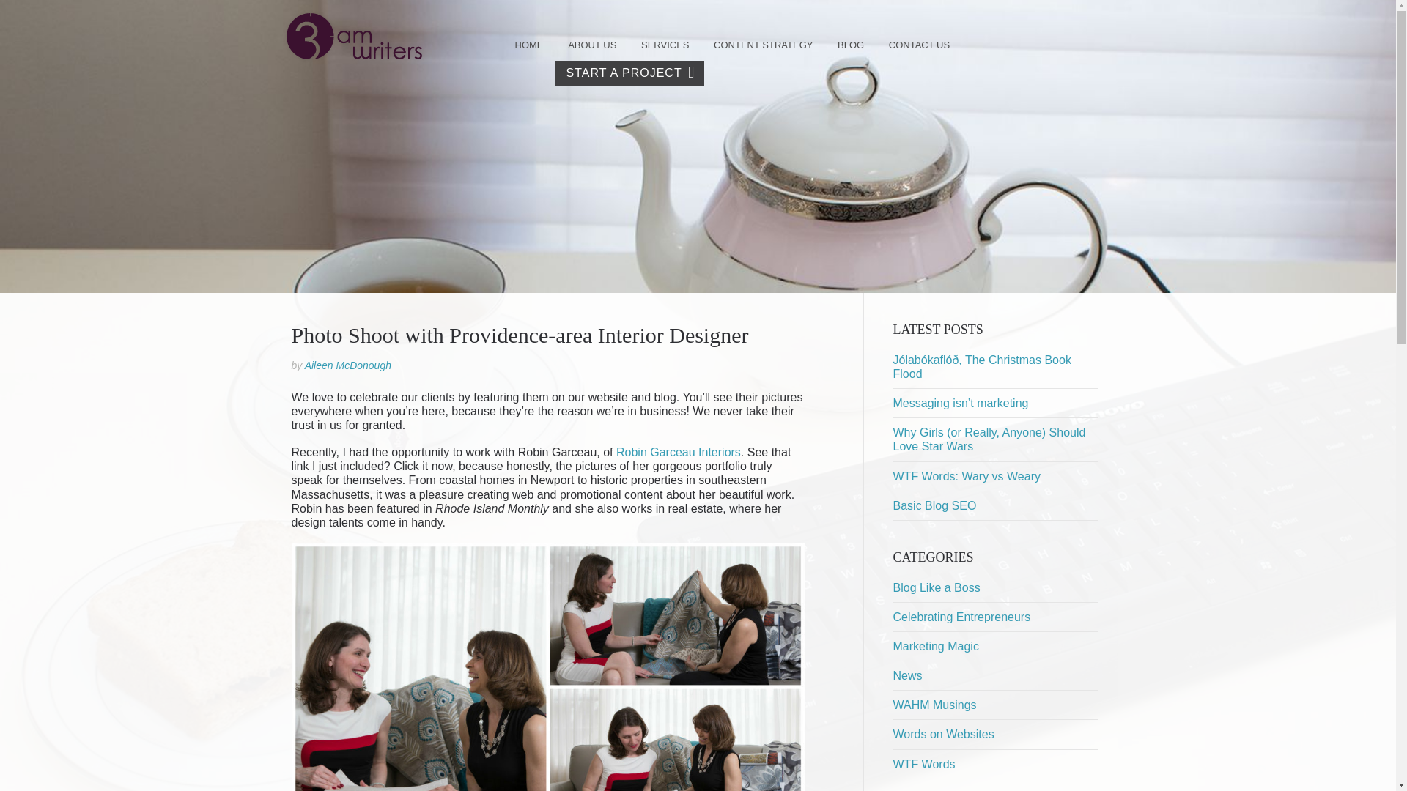  What do you see at coordinates (764, 45) in the screenshot?
I see `CONTENT STRATEGY` at bounding box center [764, 45].